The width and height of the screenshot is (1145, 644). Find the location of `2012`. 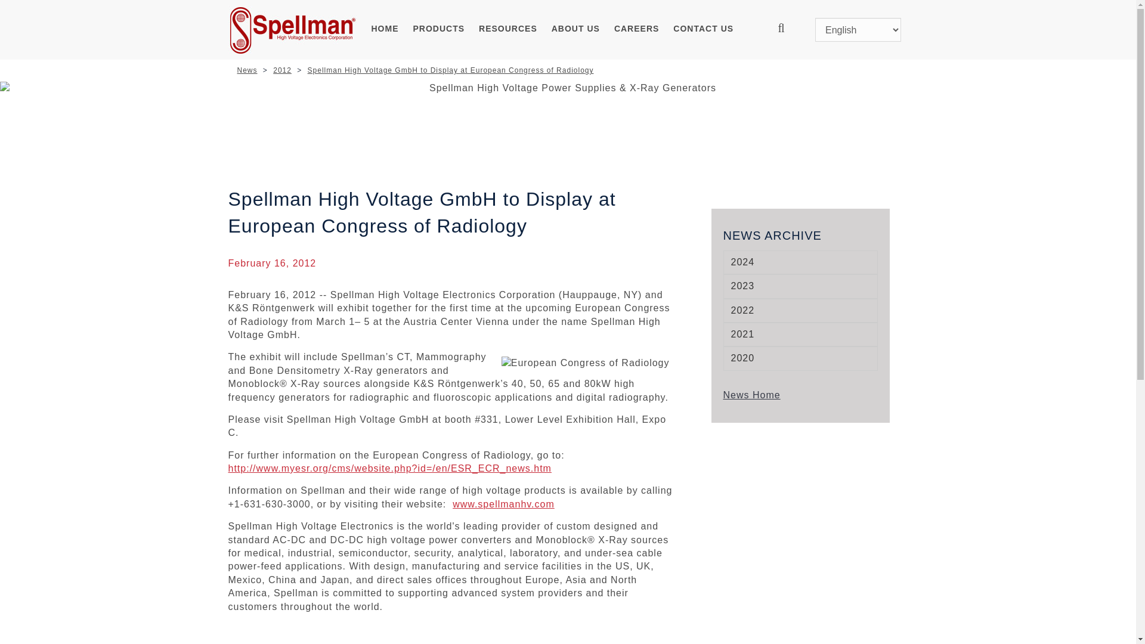

2012 is located at coordinates (283, 70).